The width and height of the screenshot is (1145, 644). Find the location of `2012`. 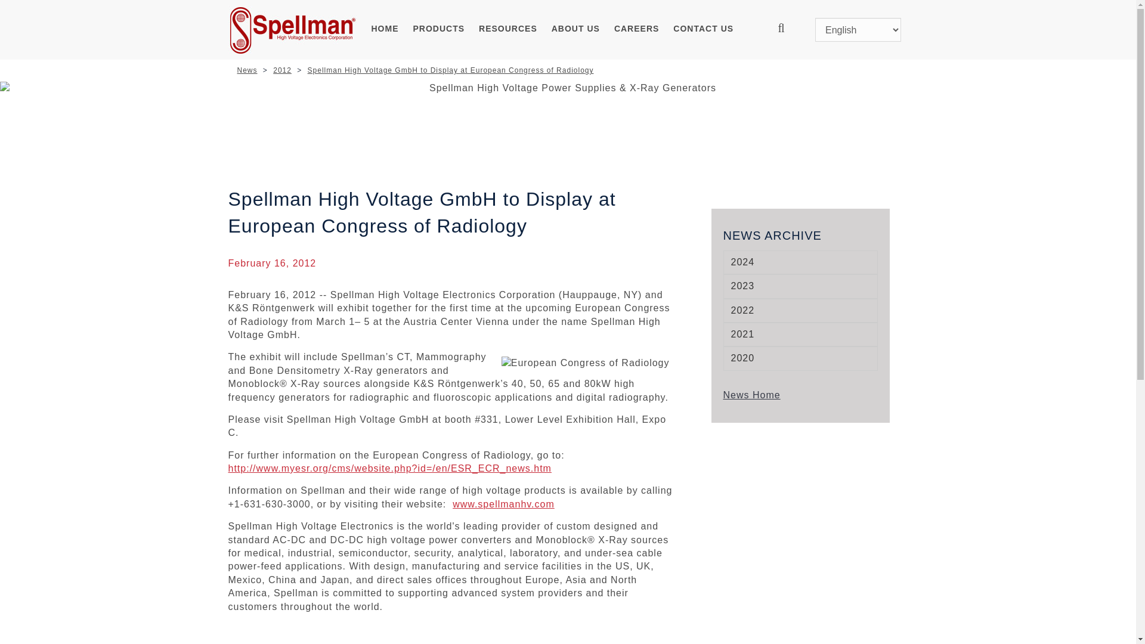

2012 is located at coordinates (283, 70).